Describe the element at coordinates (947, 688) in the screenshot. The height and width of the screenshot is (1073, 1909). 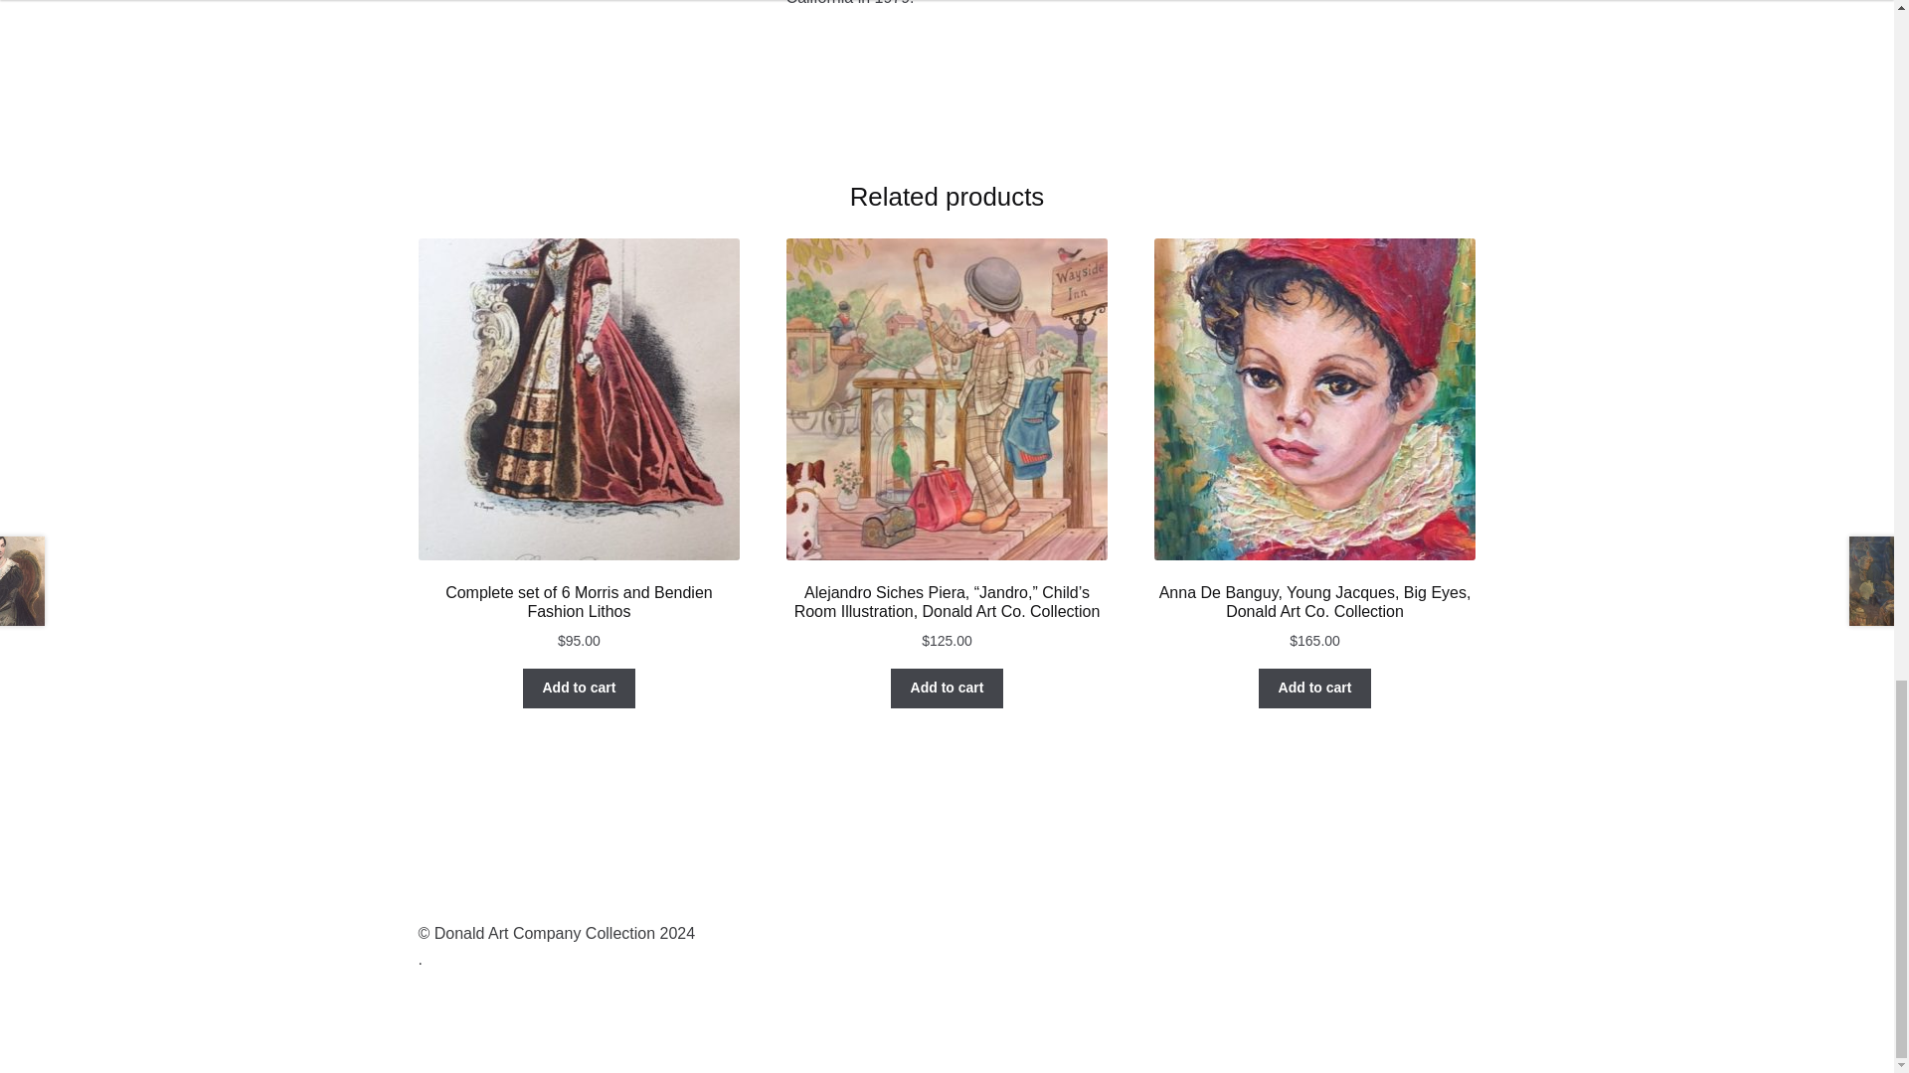
I see `Add to cart` at that location.